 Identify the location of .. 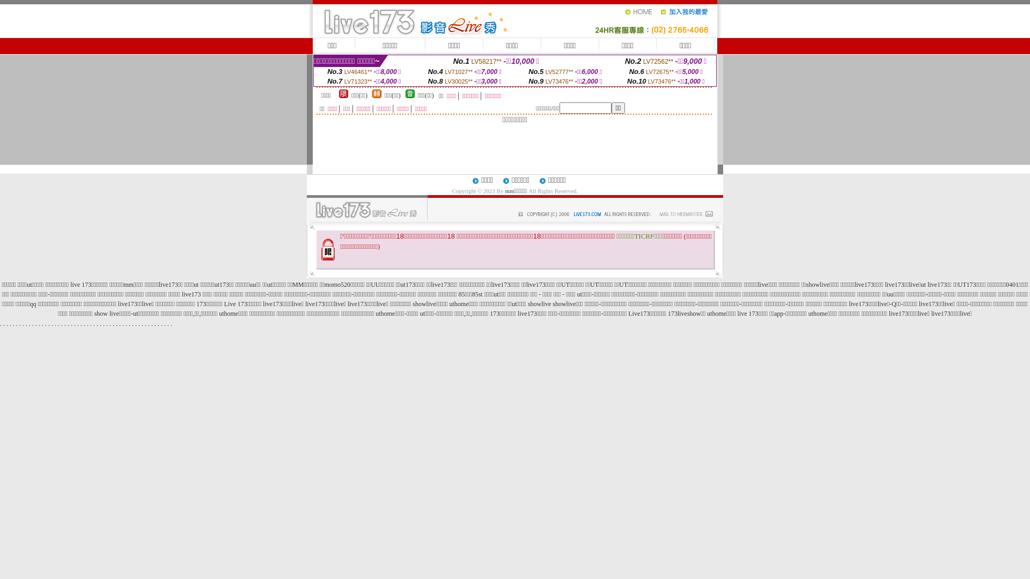
(101, 324).